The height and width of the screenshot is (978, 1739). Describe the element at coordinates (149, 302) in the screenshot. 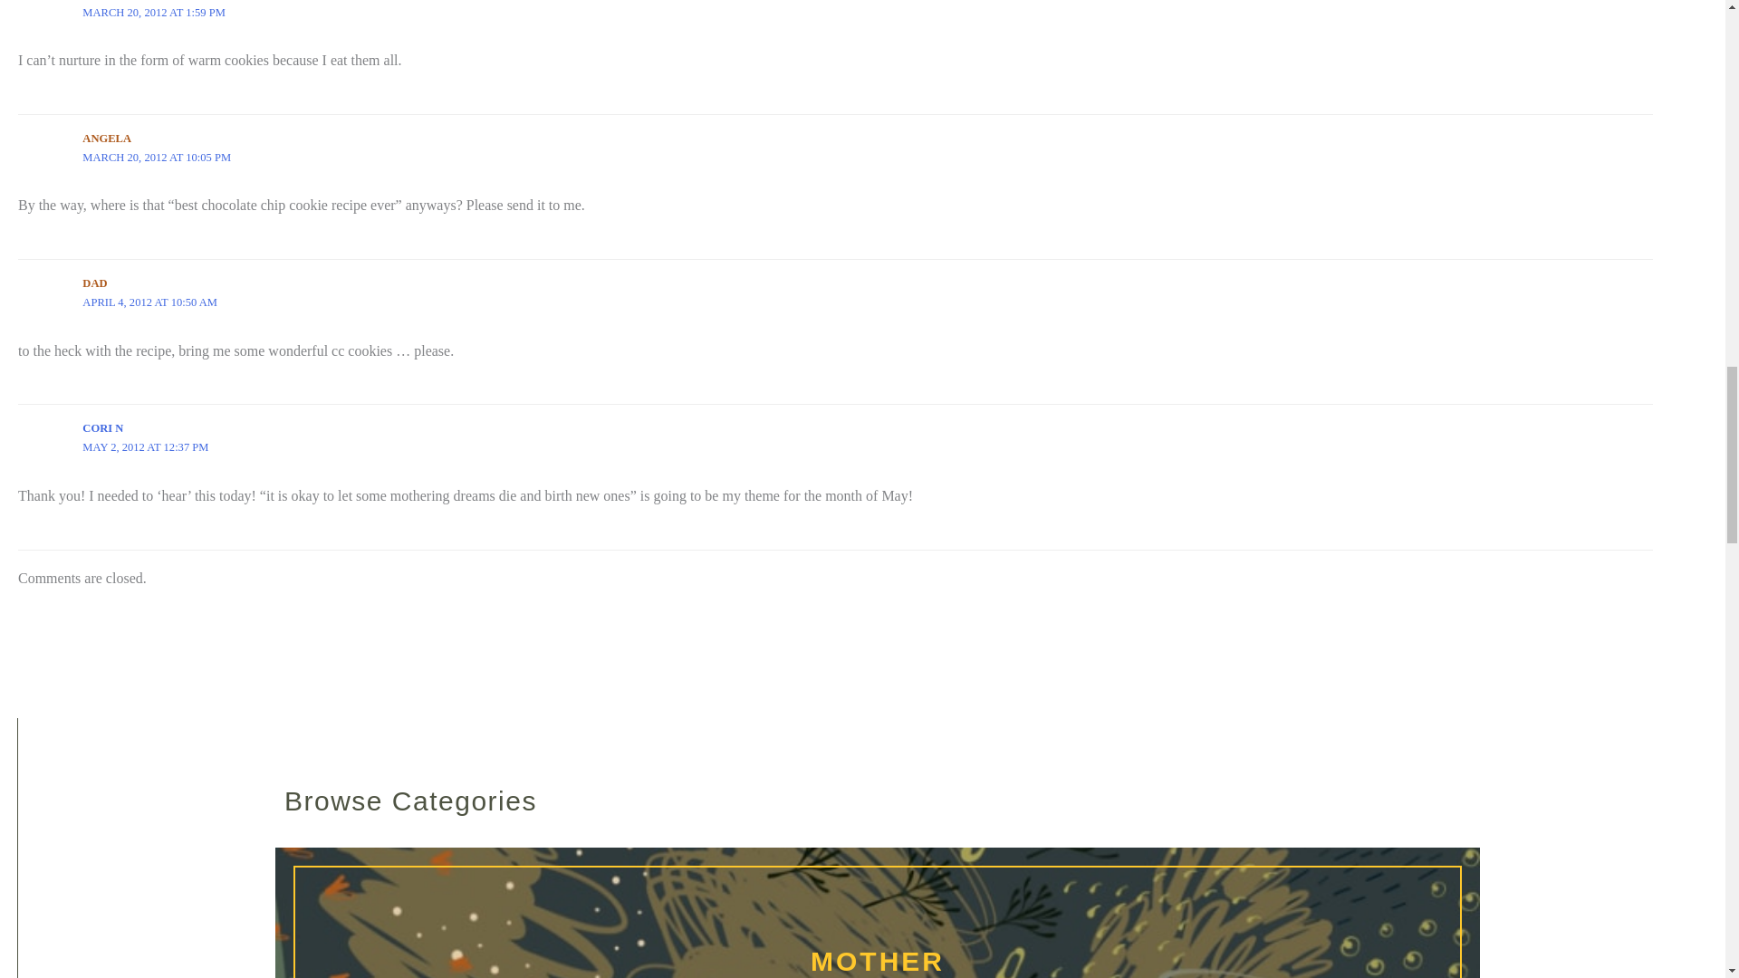

I see `APRIL 4, 2012 AT 10:50 AM` at that location.